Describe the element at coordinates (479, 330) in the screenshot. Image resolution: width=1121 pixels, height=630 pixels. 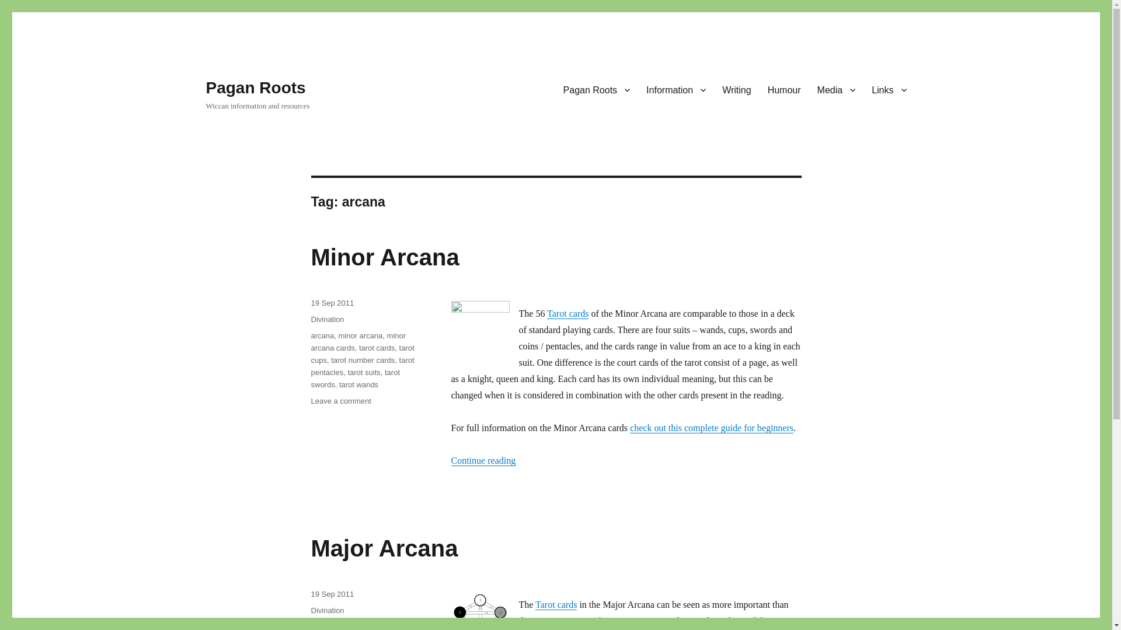
I see `tarot2` at that location.